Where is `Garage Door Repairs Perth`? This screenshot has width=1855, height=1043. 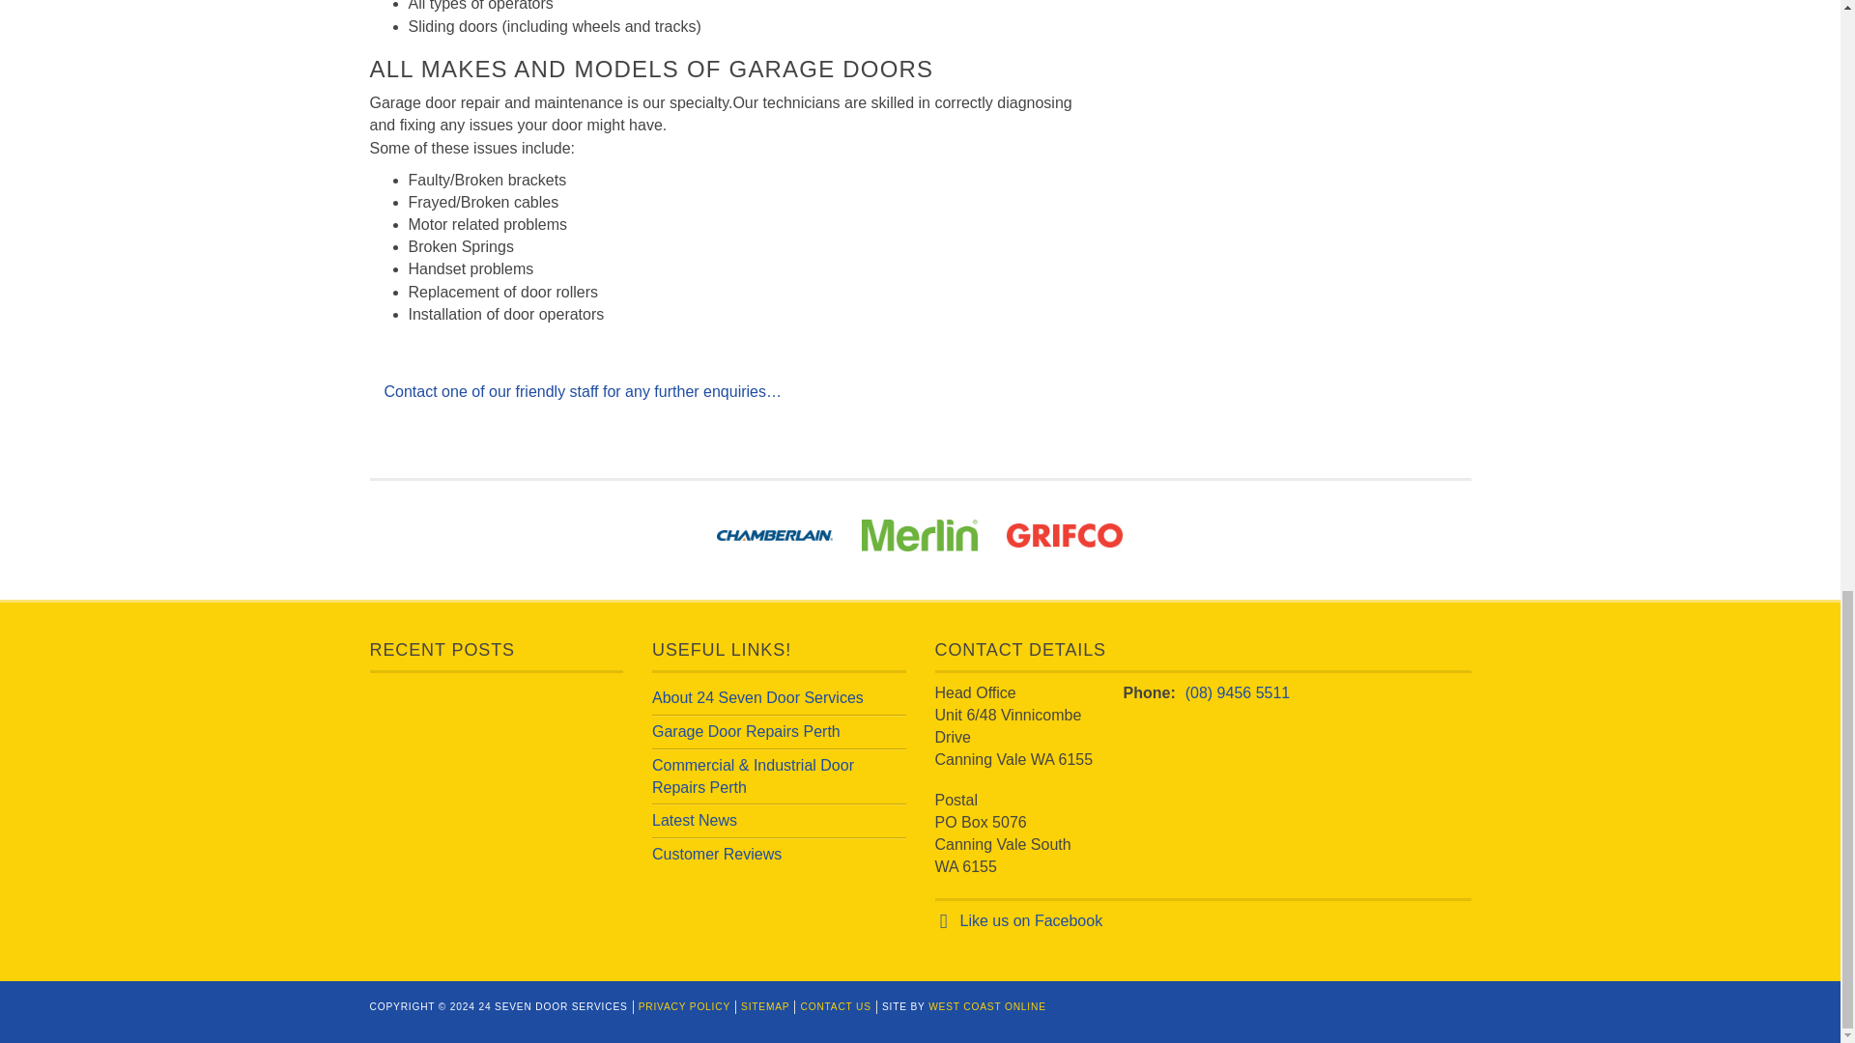 Garage Door Repairs Perth is located at coordinates (746, 731).